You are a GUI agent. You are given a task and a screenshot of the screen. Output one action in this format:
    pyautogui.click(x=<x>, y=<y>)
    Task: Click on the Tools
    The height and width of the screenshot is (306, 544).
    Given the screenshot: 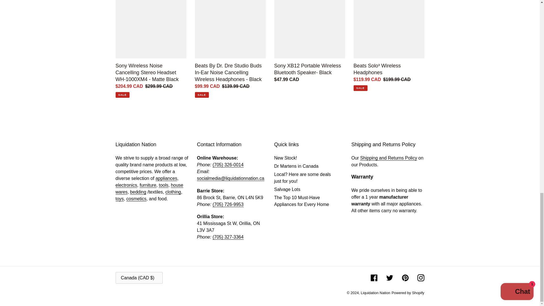 What is the action you would take?
    pyautogui.click(x=163, y=185)
    